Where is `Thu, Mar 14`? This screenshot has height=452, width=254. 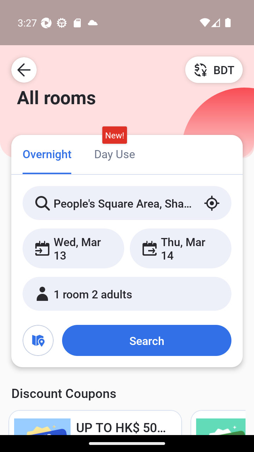
Thu, Mar 14 is located at coordinates (180, 248).